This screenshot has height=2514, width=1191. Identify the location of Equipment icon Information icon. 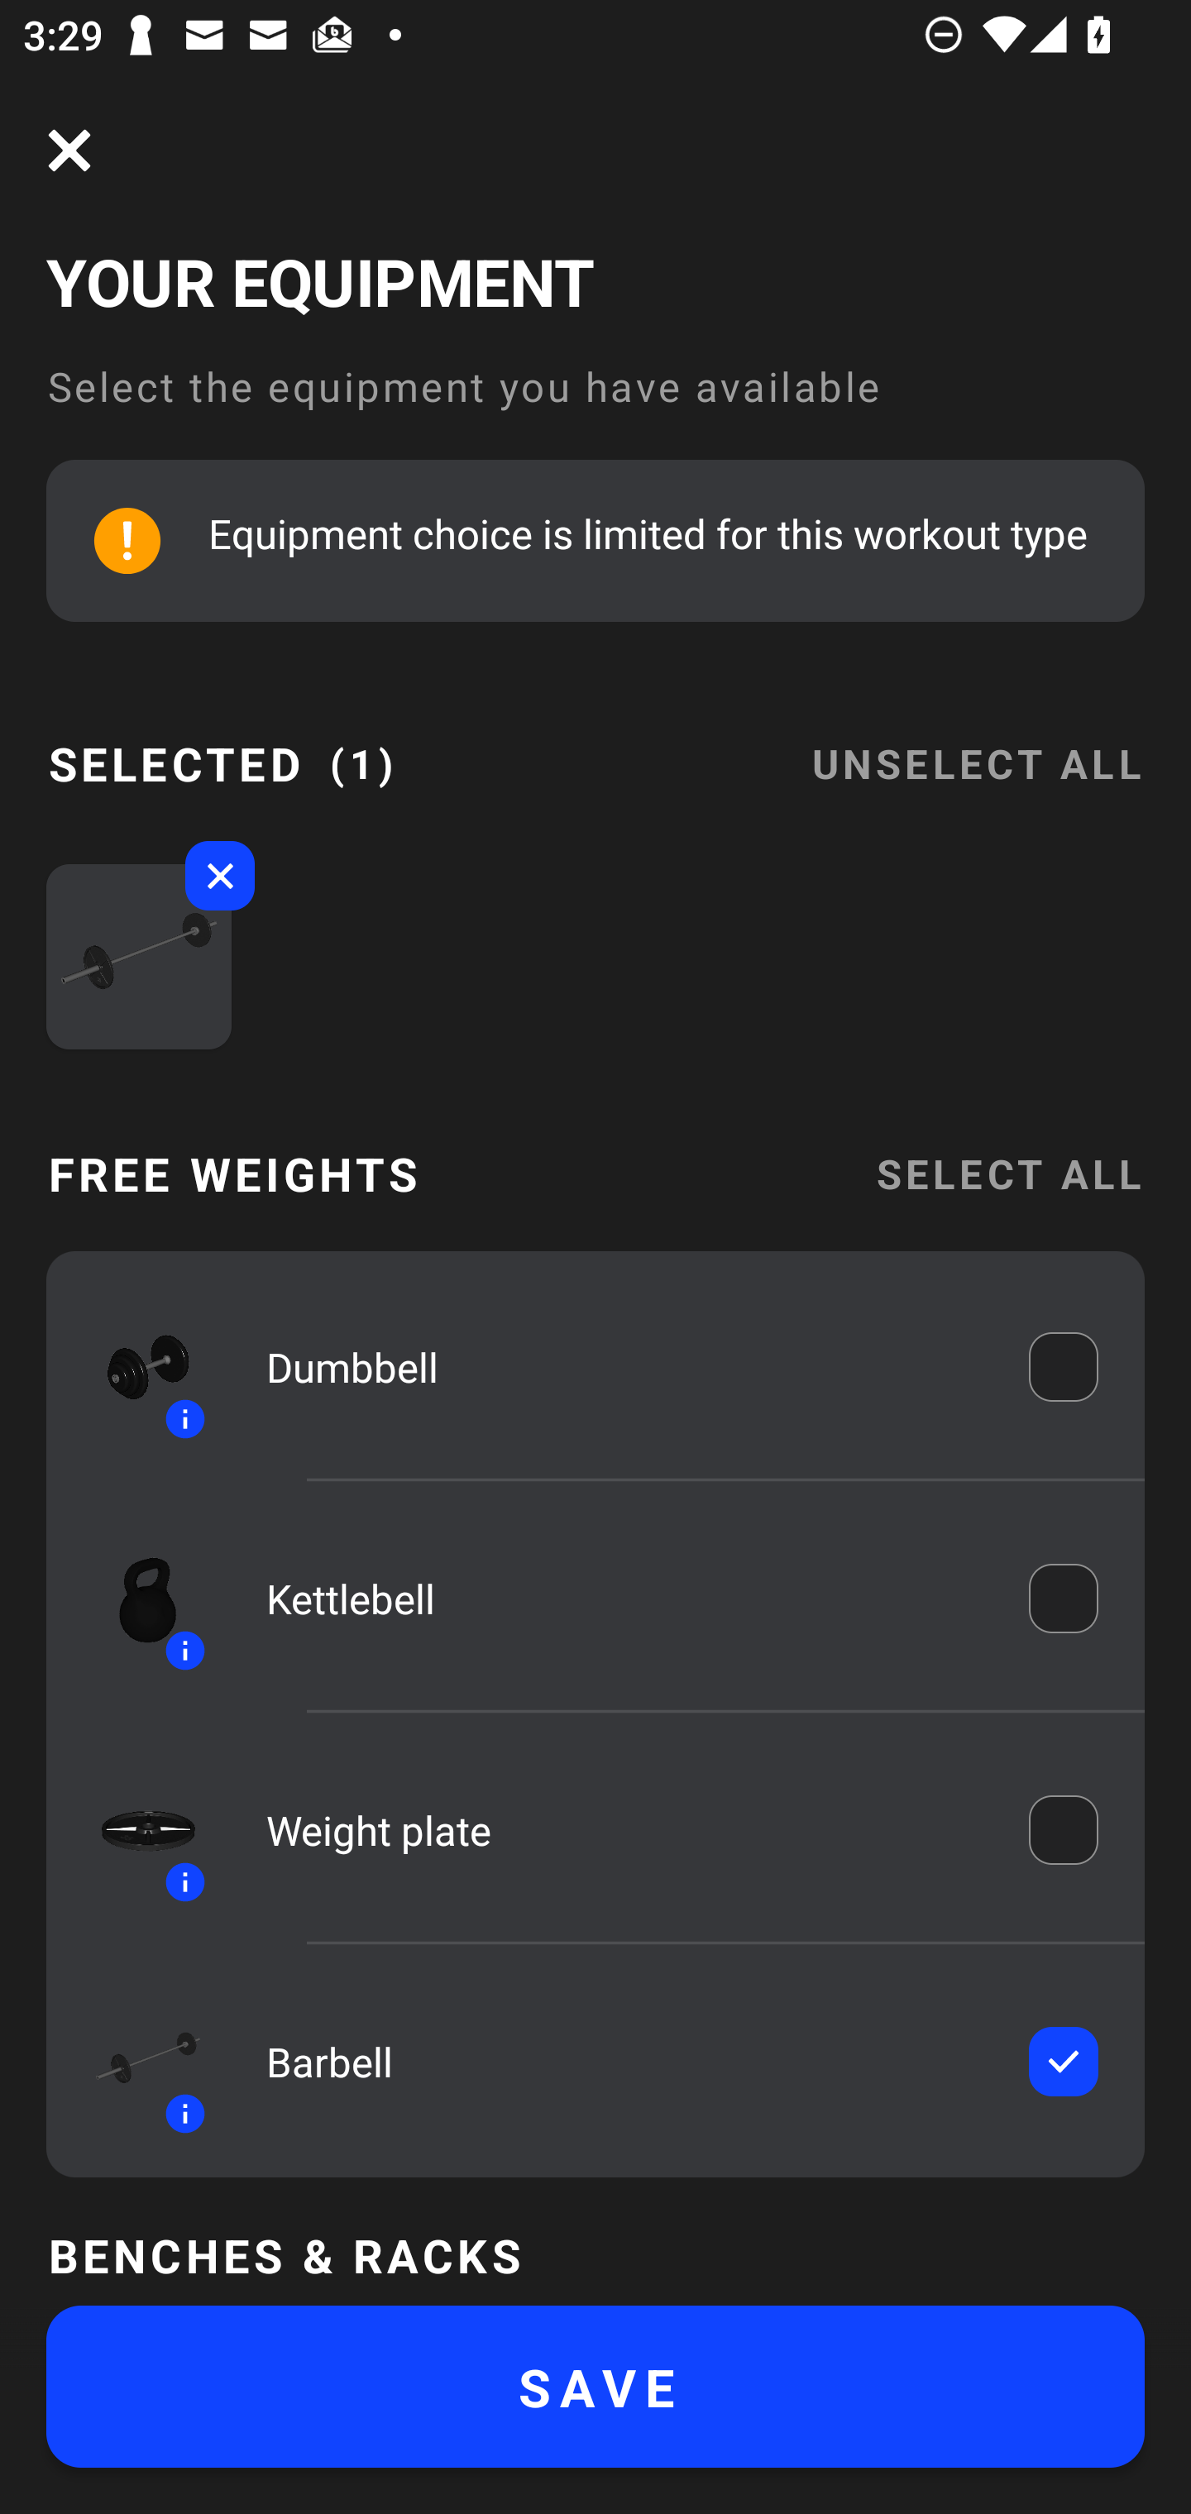
(133, 1828).